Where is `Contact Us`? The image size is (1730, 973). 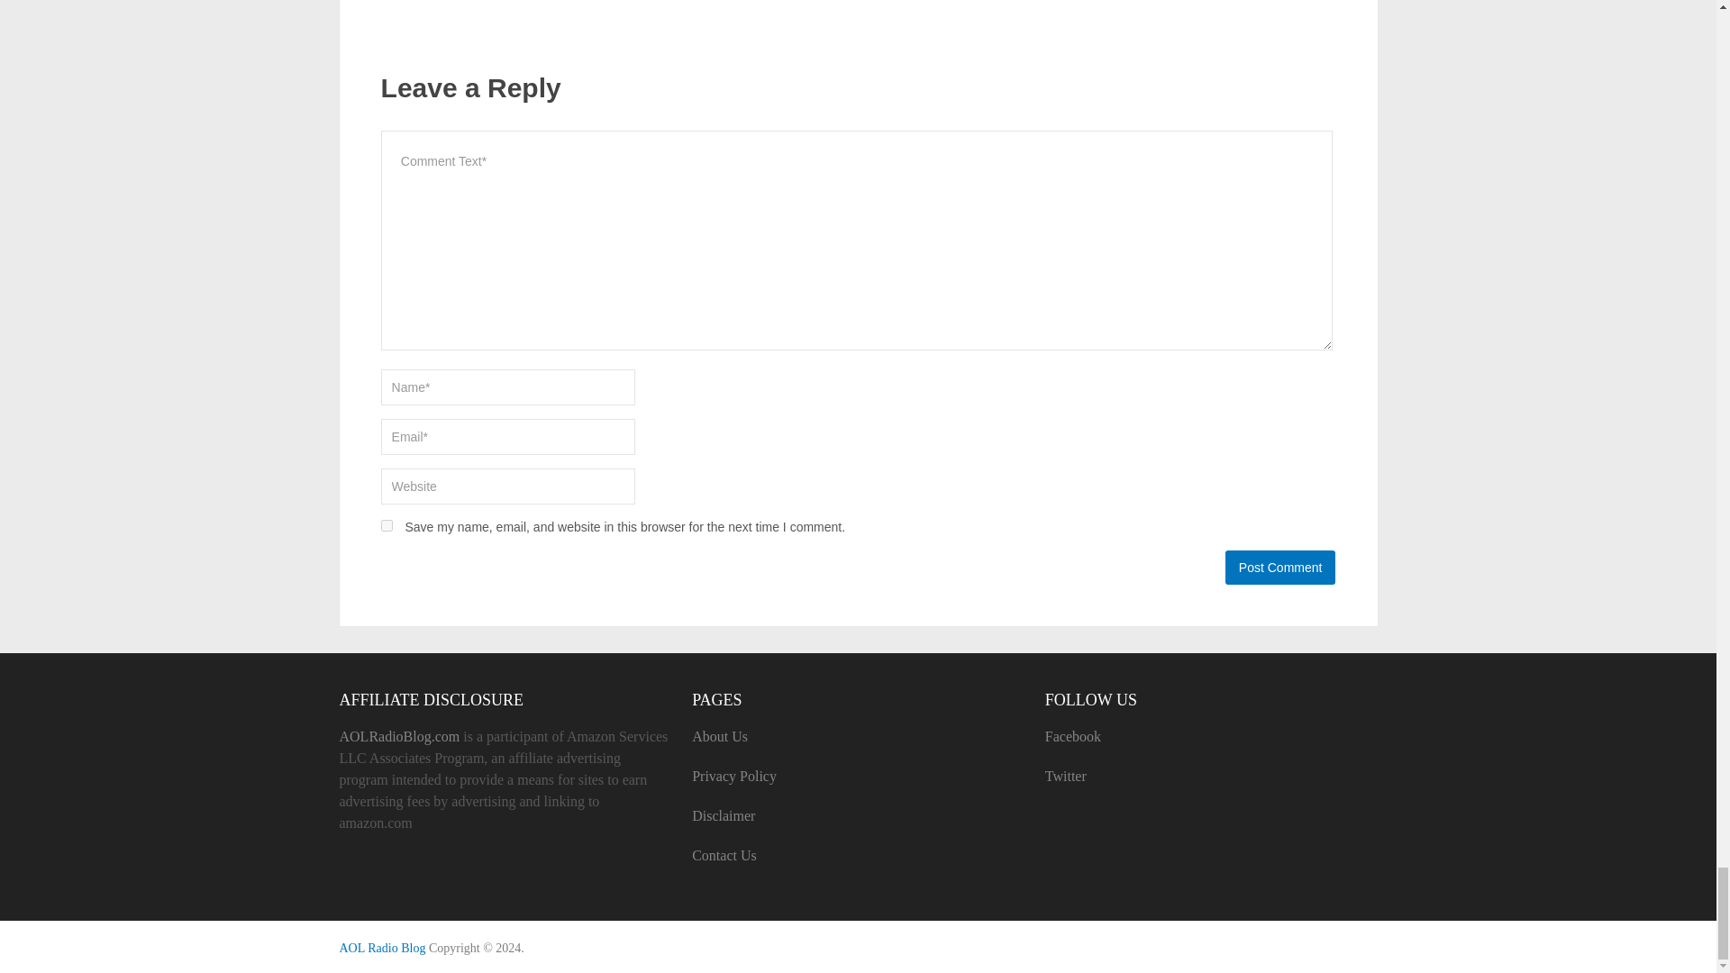
Contact Us is located at coordinates (724, 854).